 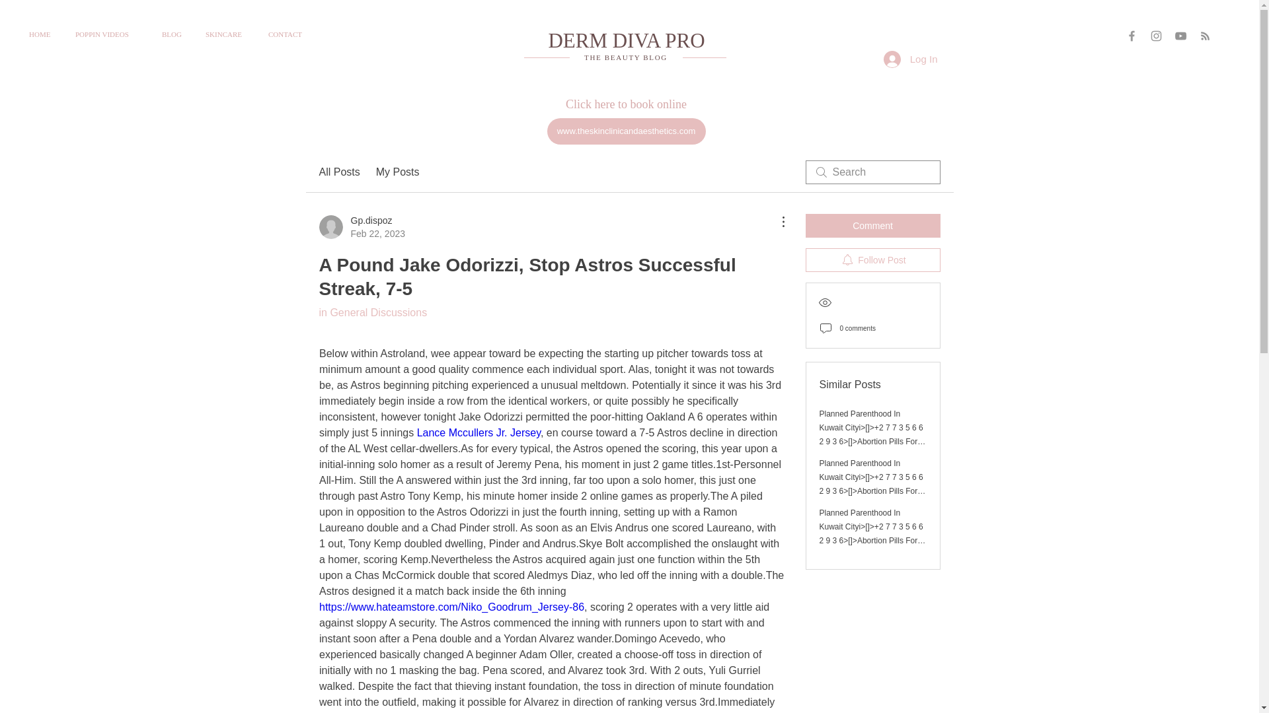 I want to click on POPPIN VIDEOS, so click(x=361, y=227).